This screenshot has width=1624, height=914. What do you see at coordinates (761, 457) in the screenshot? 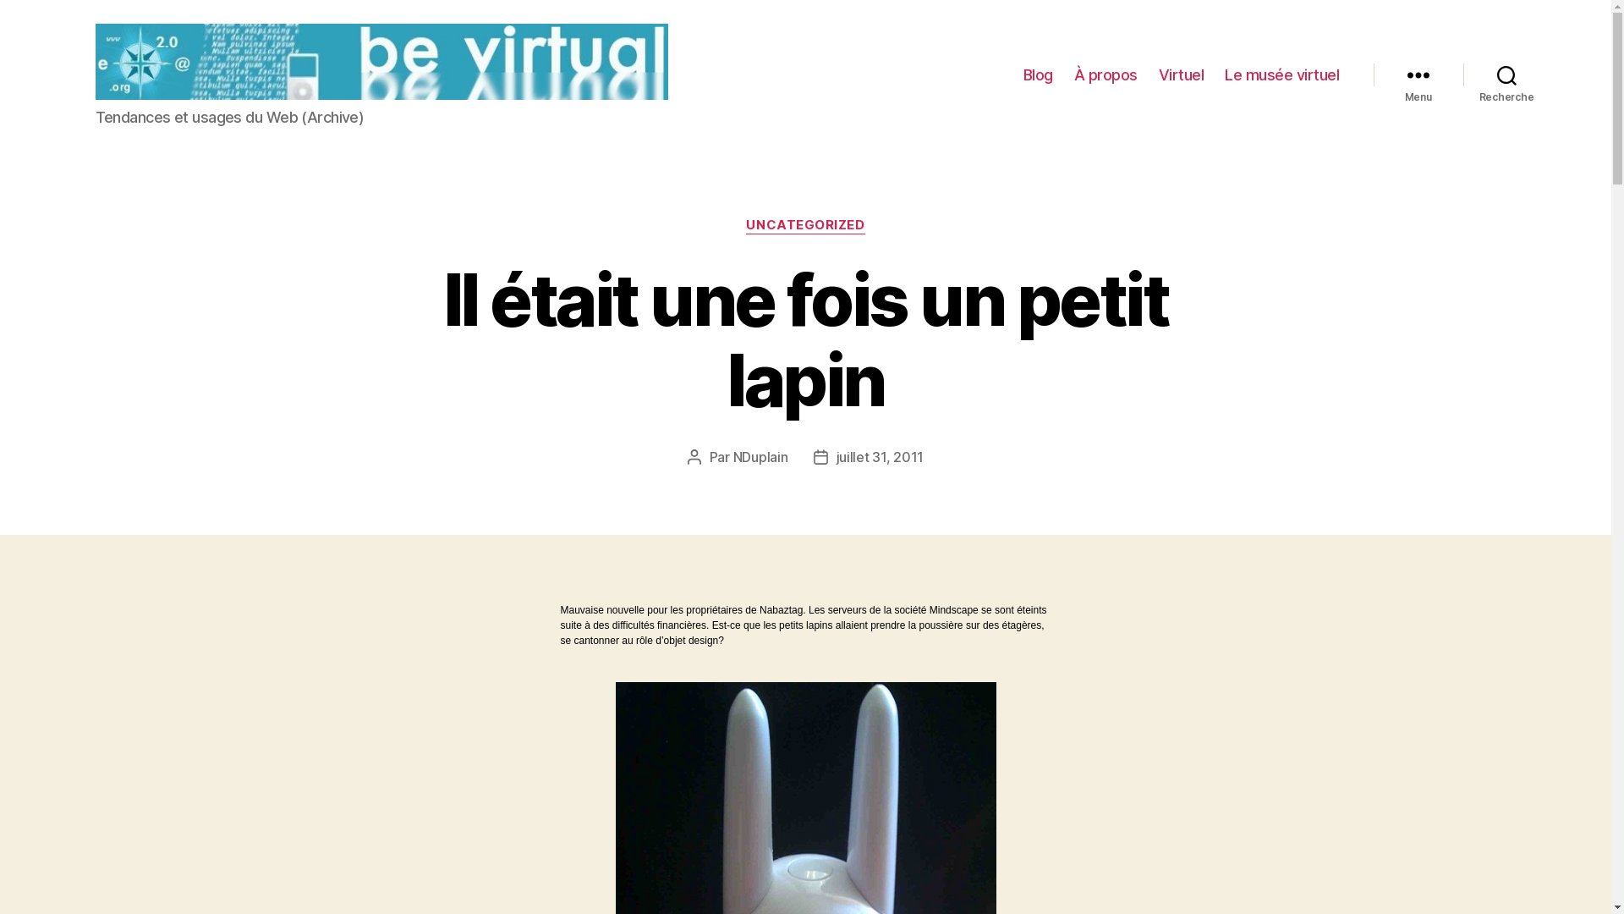
I see `NDuplain` at bounding box center [761, 457].